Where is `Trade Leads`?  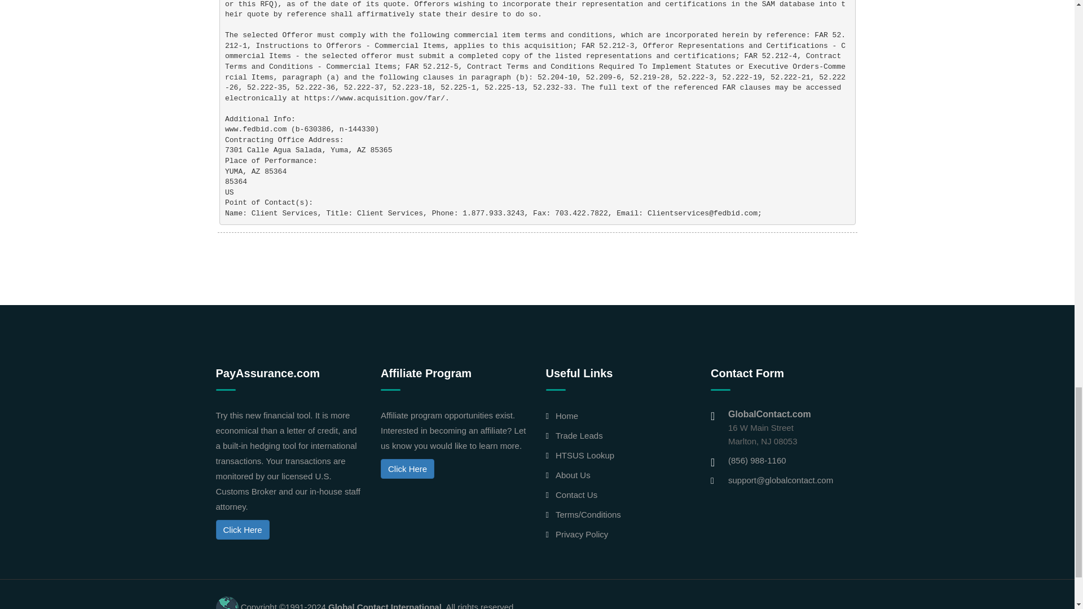 Trade Leads is located at coordinates (579, 435).